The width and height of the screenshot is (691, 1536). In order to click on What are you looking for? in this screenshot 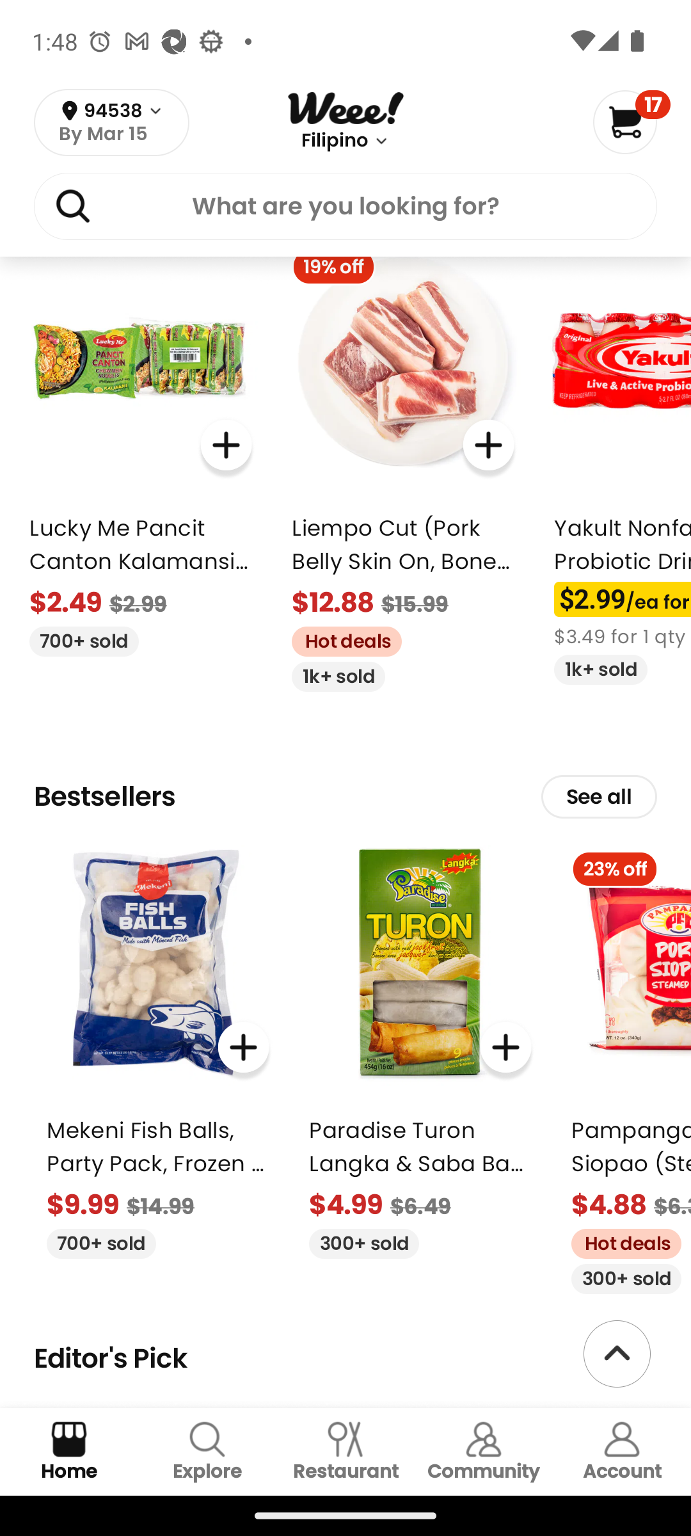, I will do `click(345, 209)`.